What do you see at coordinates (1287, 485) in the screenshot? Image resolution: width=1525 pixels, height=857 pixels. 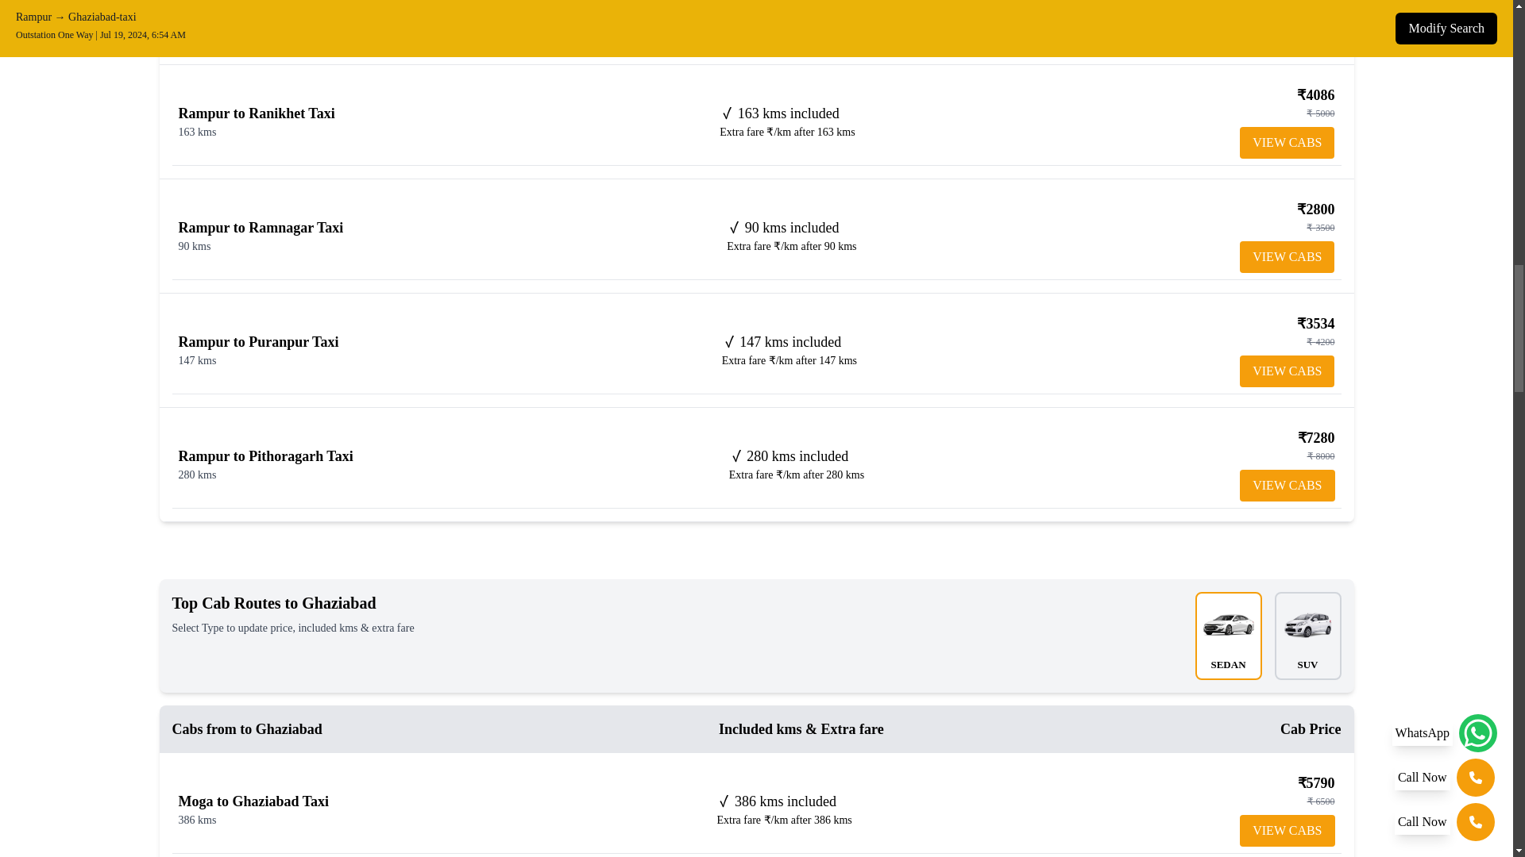 I see `VIEW CABS` at bounding box center [1287, 485].